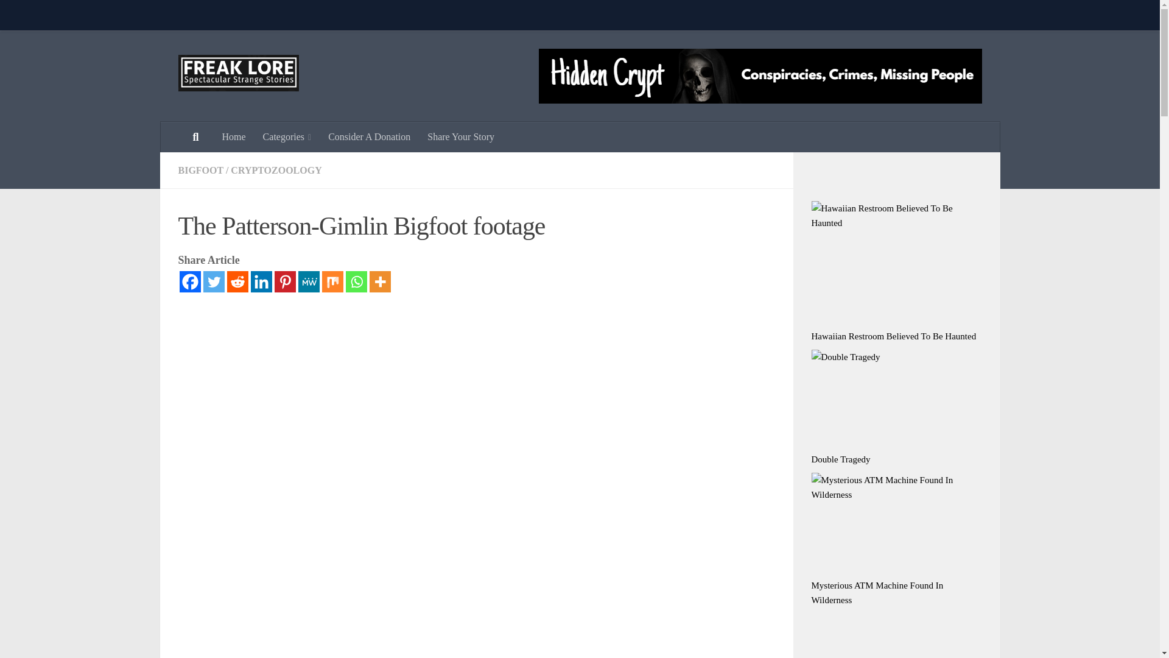 The image size is (1169, 658). What do you see at coordinates (308, 281) in the screenshot?
I see `MeWe` at bounding box center [308, 281].